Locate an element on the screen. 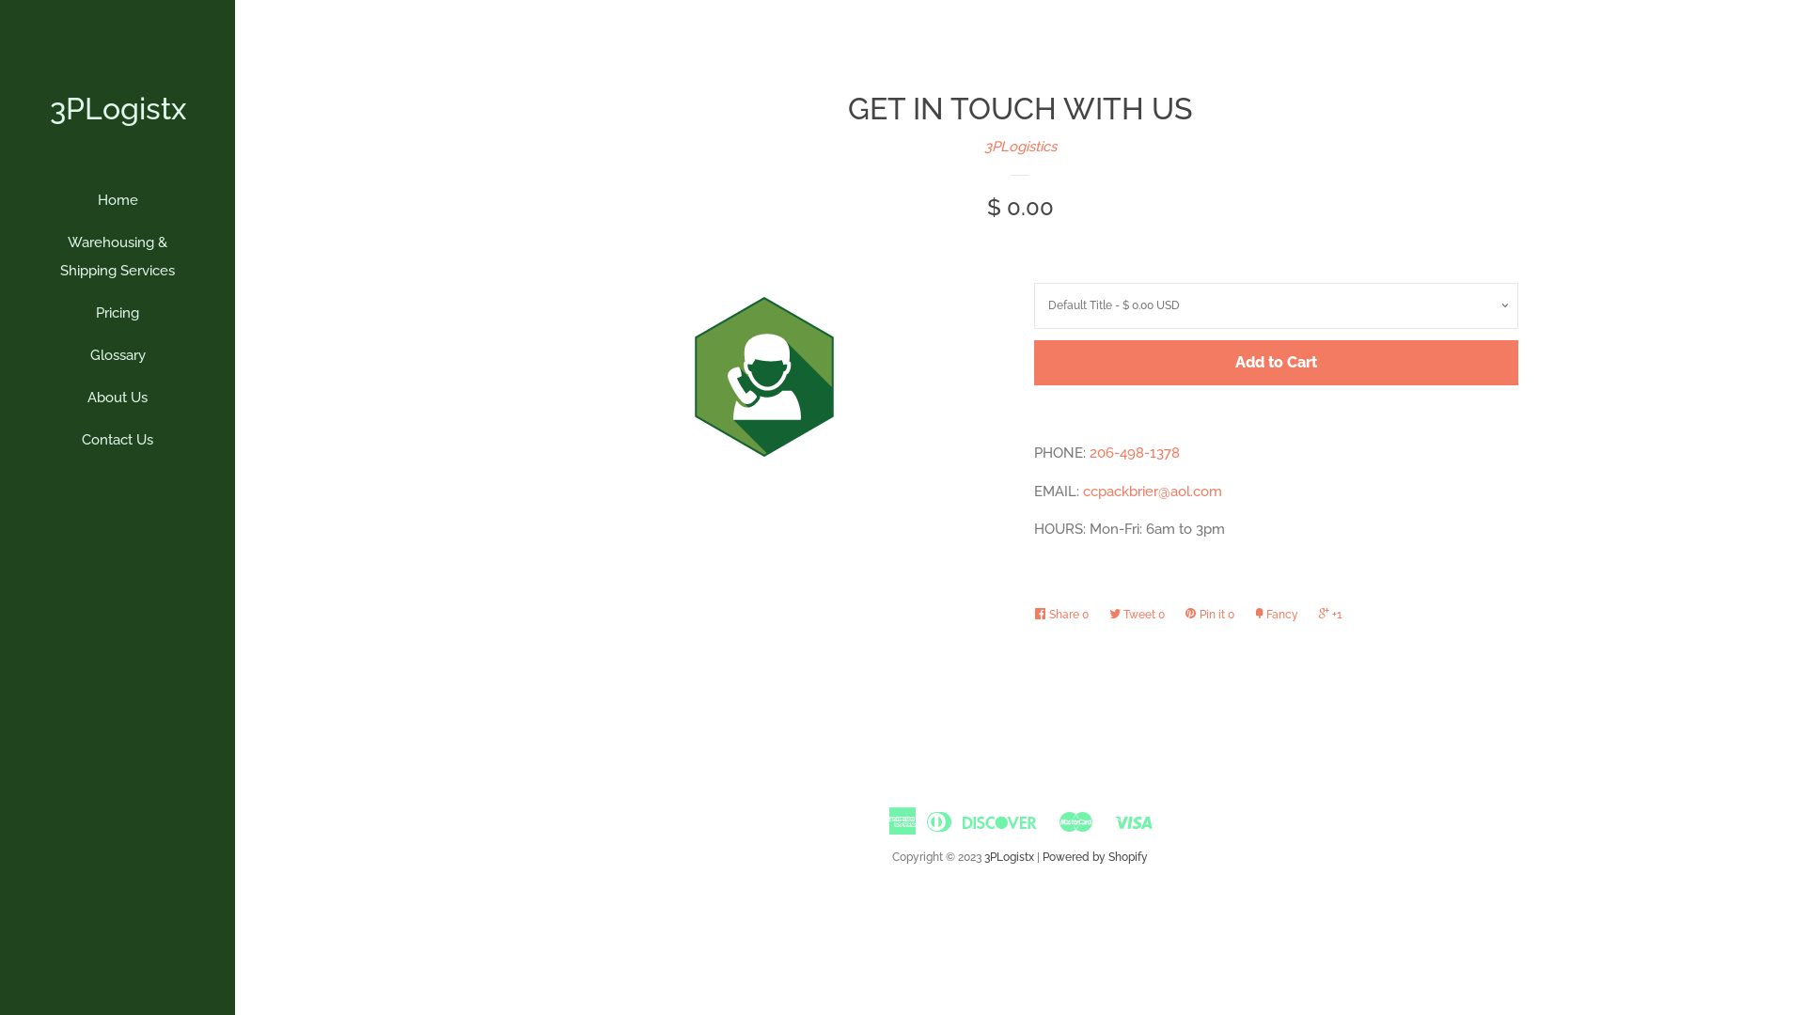  Warehousing & Shipping Services is located at coordinates (118, 263).